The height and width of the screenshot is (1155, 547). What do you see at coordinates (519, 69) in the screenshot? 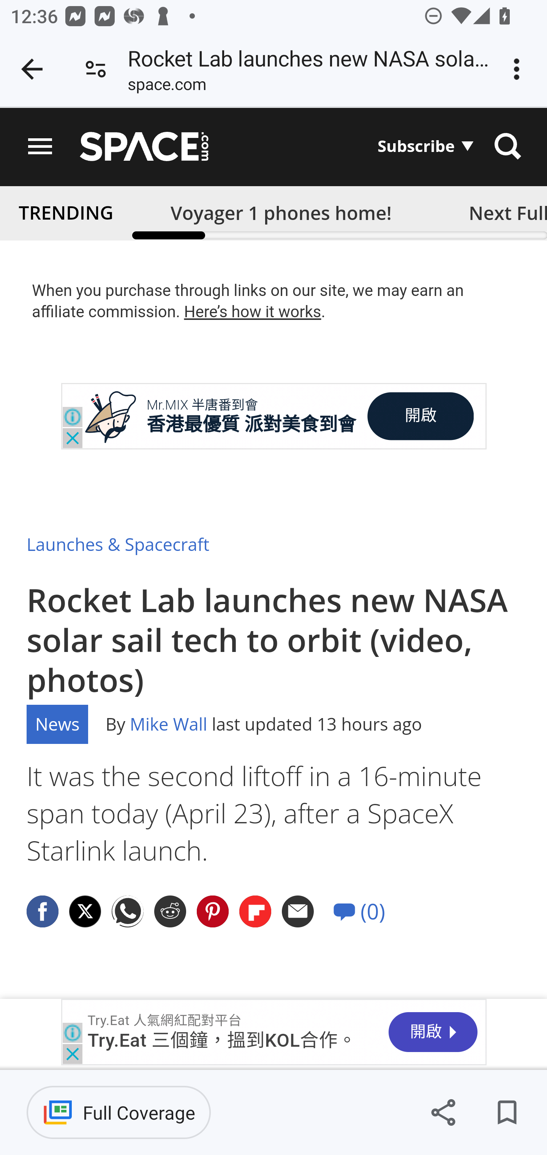
I see `Customize and control Google Chrome` at bounding box center [519, 69].